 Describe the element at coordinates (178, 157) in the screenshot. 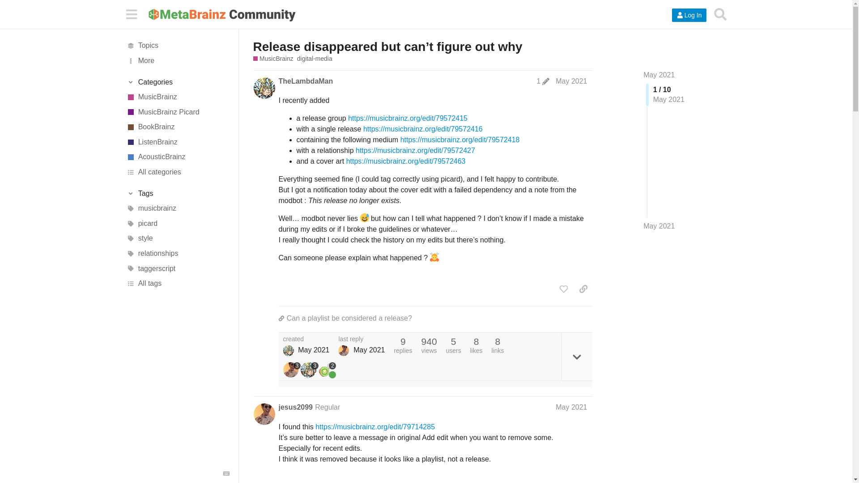

I see `AcousticBrainz` at that location.